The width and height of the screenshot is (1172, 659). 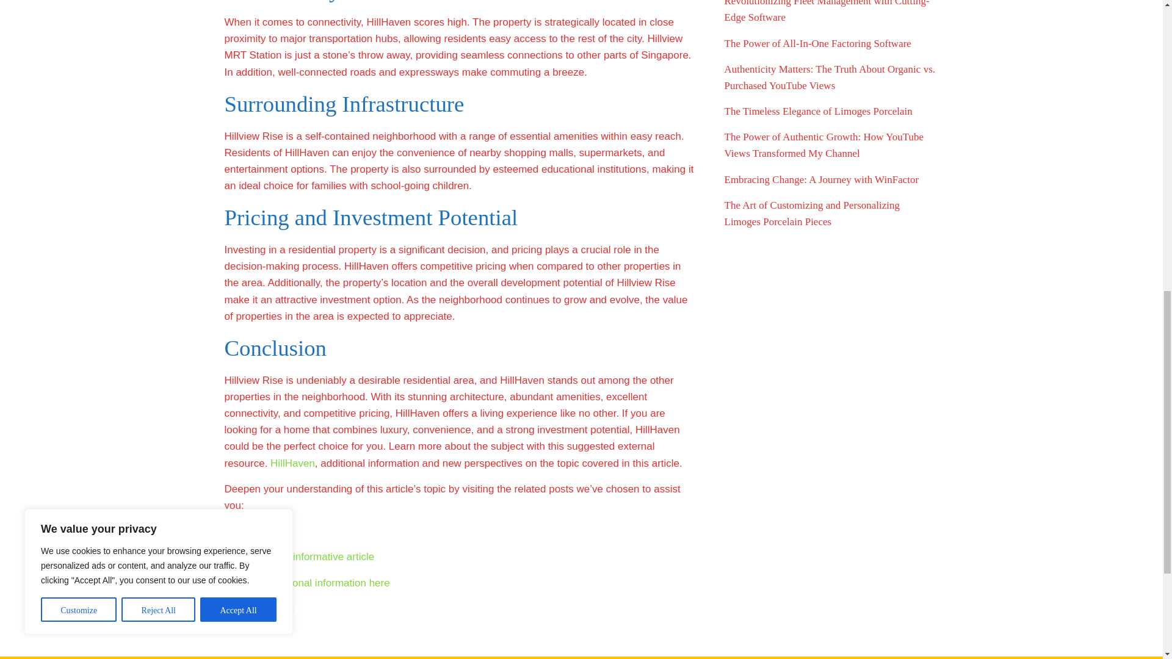 What do you see at coordinates (827, 11) in the screenshot?
I see `Revolutionizing Fleet Management with Cutting-Edge Software` at bounding box center [827, 11].